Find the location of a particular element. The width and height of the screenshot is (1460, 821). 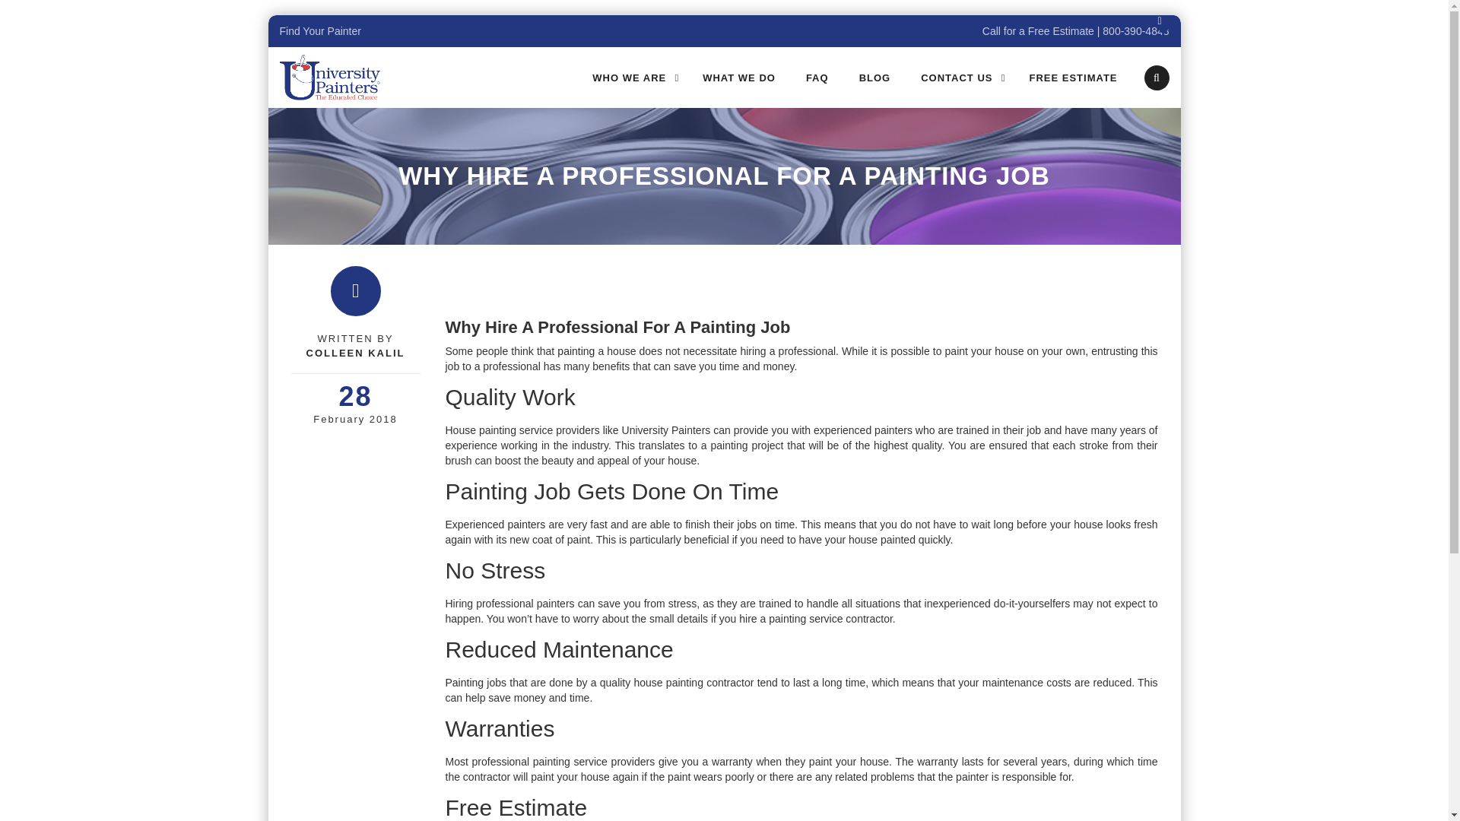

Find Your Painter is located at coordinates (320, 30).